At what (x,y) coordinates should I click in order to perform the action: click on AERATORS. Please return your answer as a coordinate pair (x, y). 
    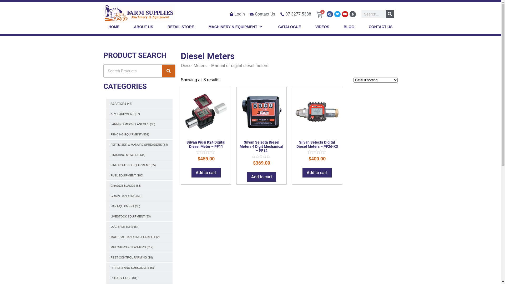
    Looking at the image, I should click on (118, 104).